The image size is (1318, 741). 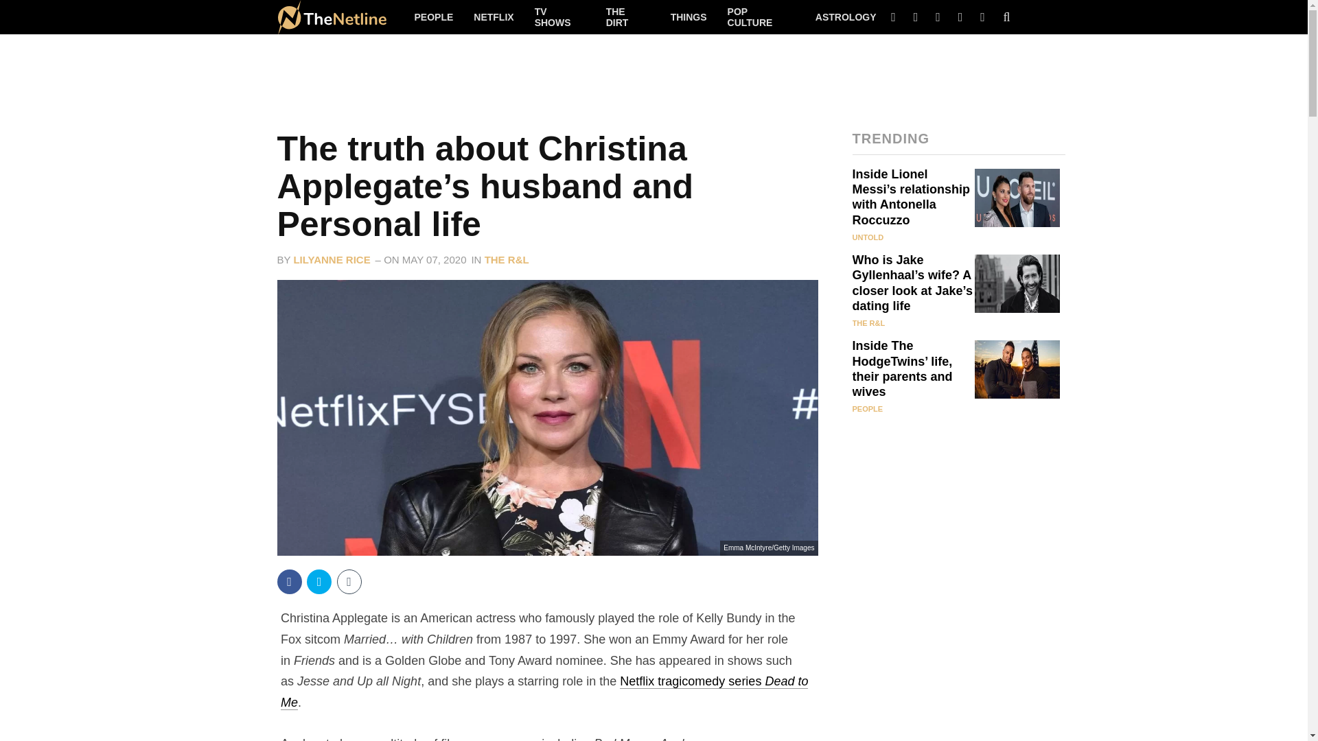 What do you see at coordinates (544, 692) in the screenshot?
I see `Netflix tragicomedy series Dead to Me` at bounding box center [544, 692].